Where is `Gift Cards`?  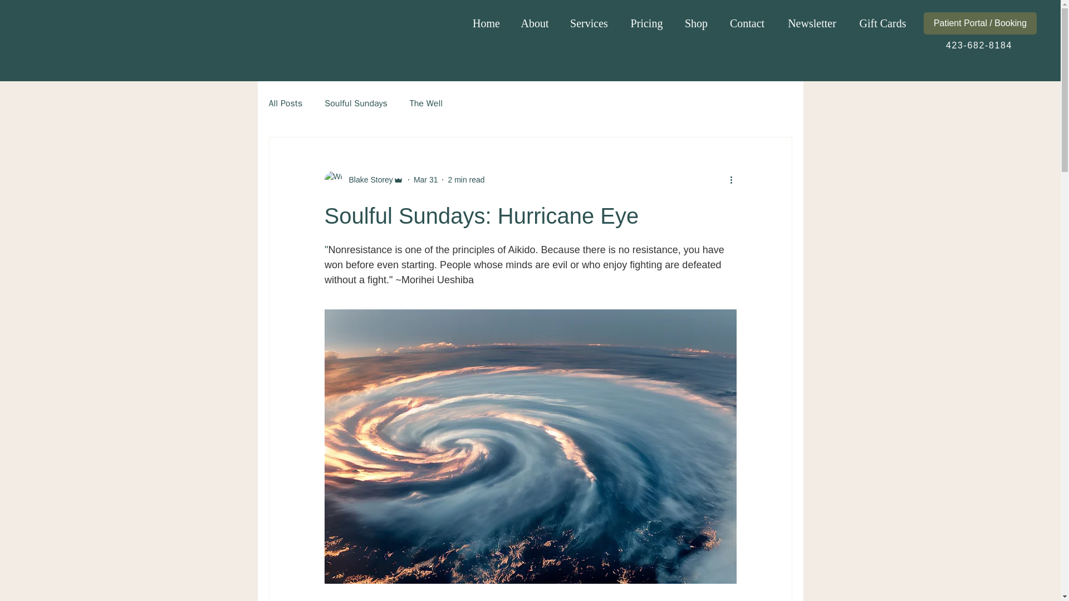 Gift Cards is located at coordinates (882, 23).